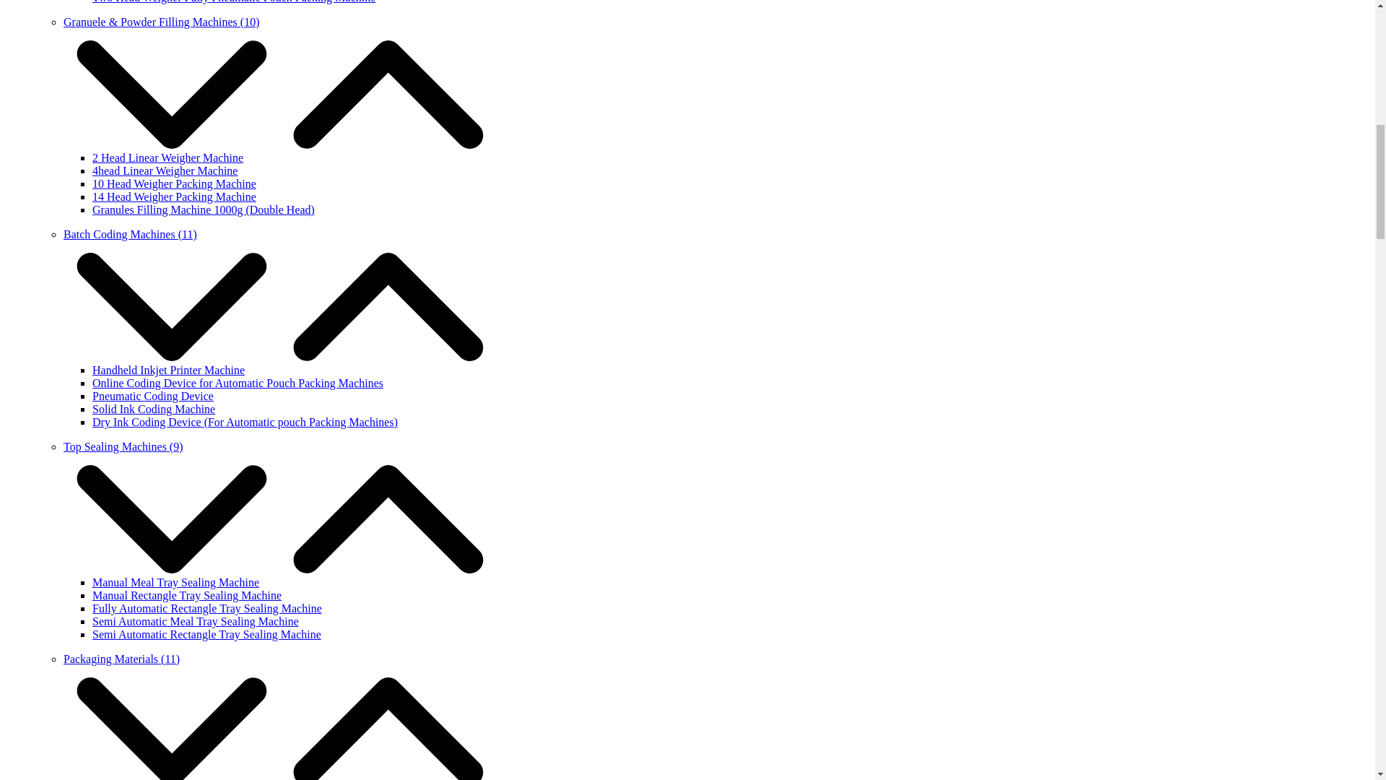  What do you see at coordinates (167, 157) in the screenshot?
I see `2 Head Linear Weigher Machine` at bounding box center [167, 157].